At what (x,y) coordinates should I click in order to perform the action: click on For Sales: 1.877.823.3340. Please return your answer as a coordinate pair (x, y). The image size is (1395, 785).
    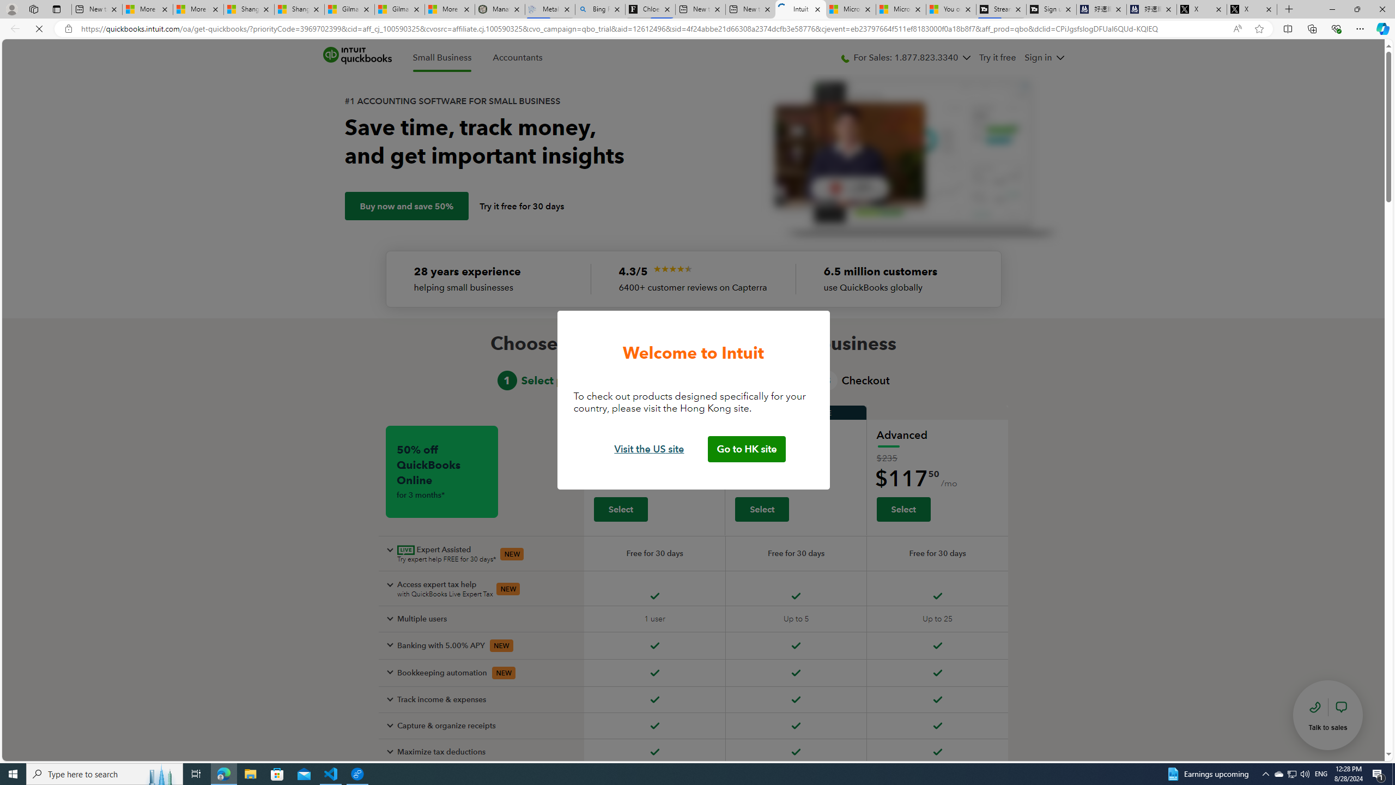
    Looking at the image, I should click on (906, 58).